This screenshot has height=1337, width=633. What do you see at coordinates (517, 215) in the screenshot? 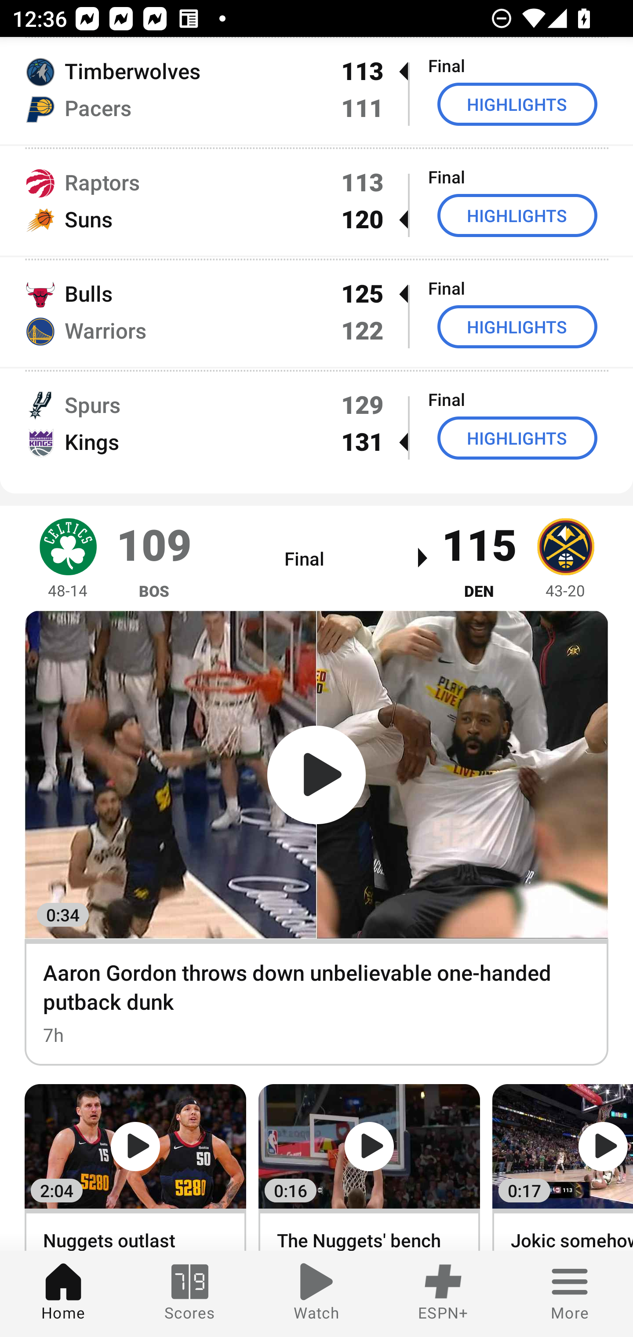
I see `HIGHLIGHTS` at bounding box center [517, 215].